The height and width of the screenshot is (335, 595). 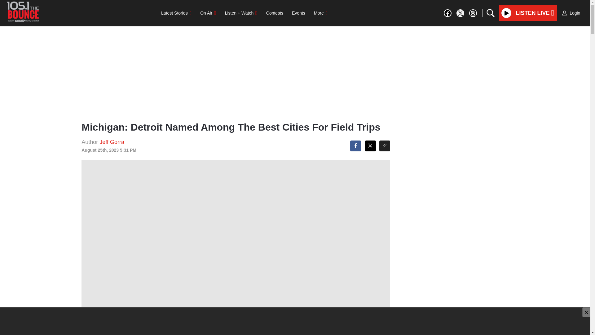 I want to click on Jeff Gorra, so click(x=112, y=142).